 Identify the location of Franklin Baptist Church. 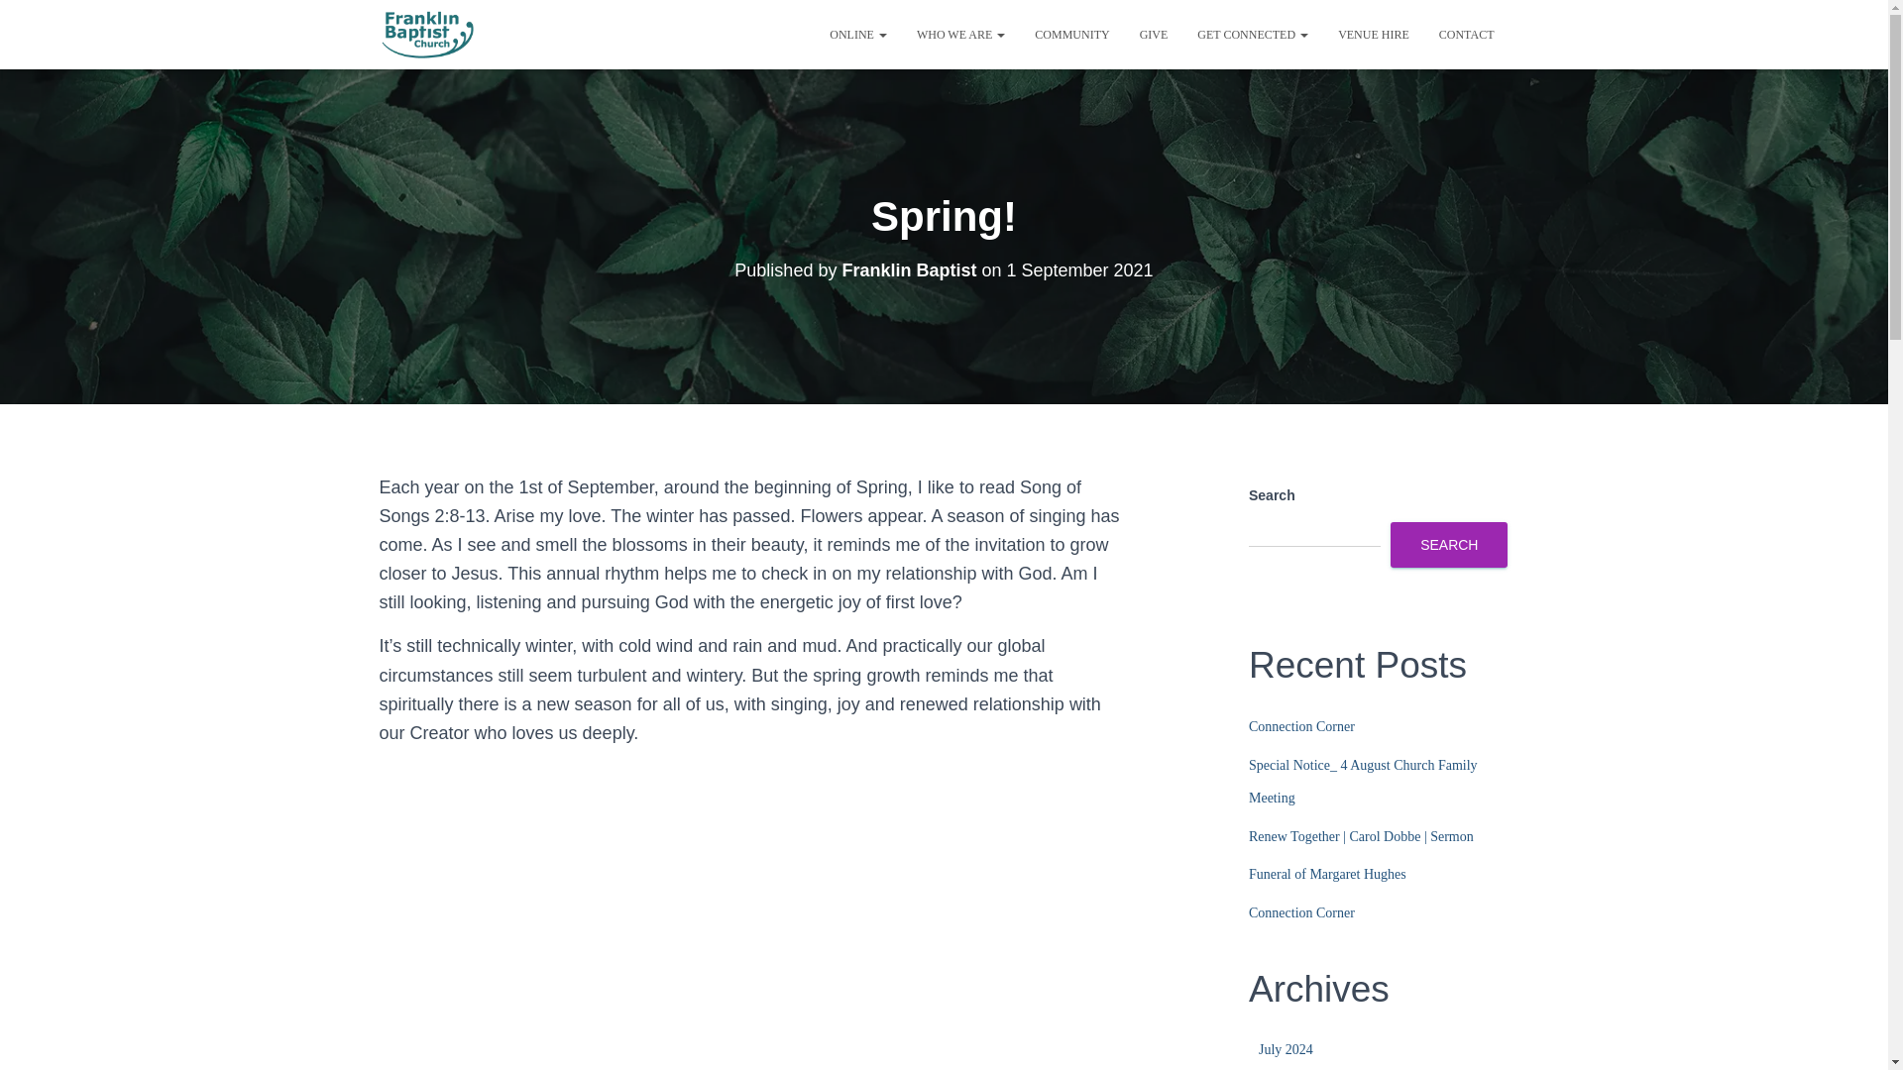
(428, 34).